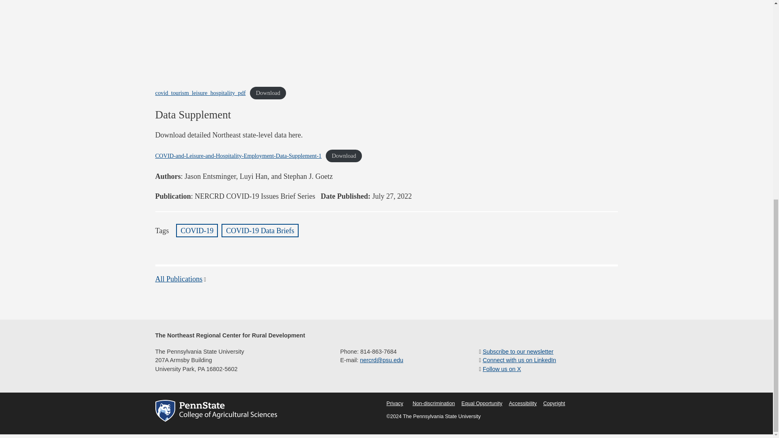 The width and height of the screenshot is (779, 438). Describe the element at coordinates (394, 404) in the screenshot. I see `Privacy` at that location.